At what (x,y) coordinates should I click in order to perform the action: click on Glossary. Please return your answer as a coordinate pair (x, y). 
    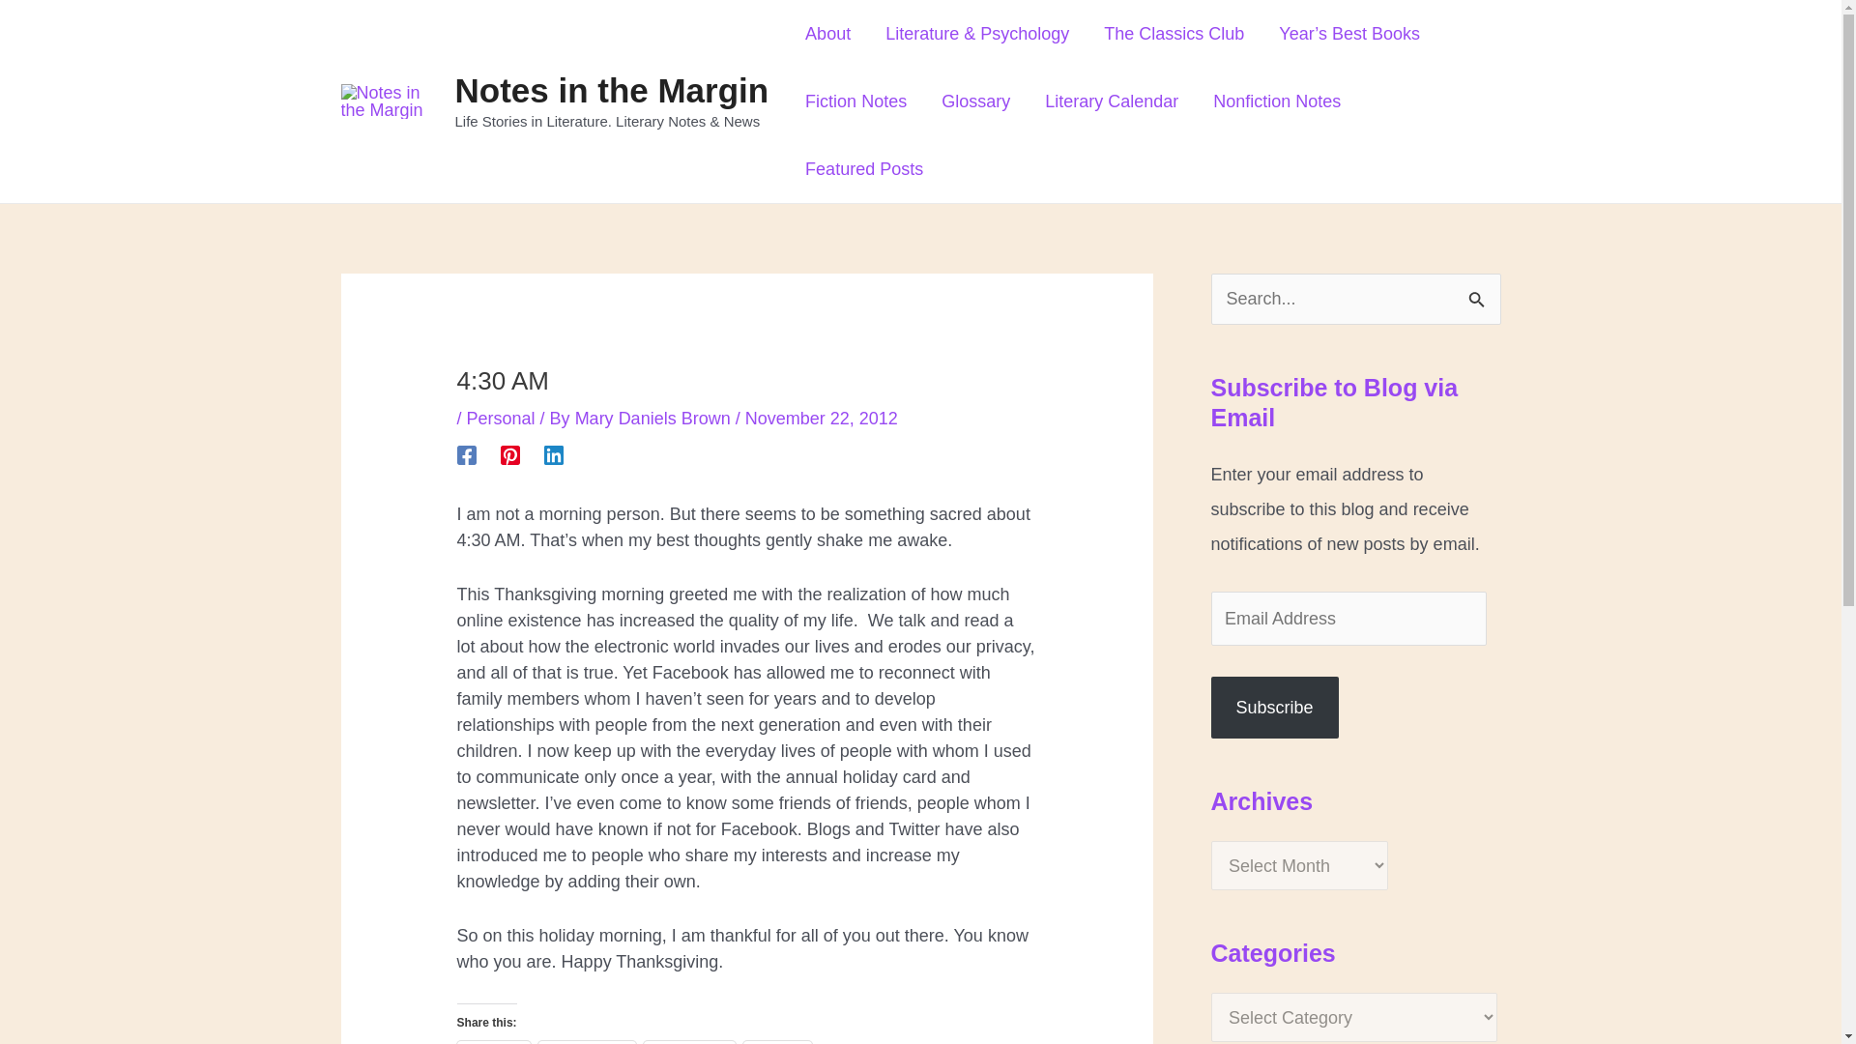
    Looking at the image, I should click on (976, 101).